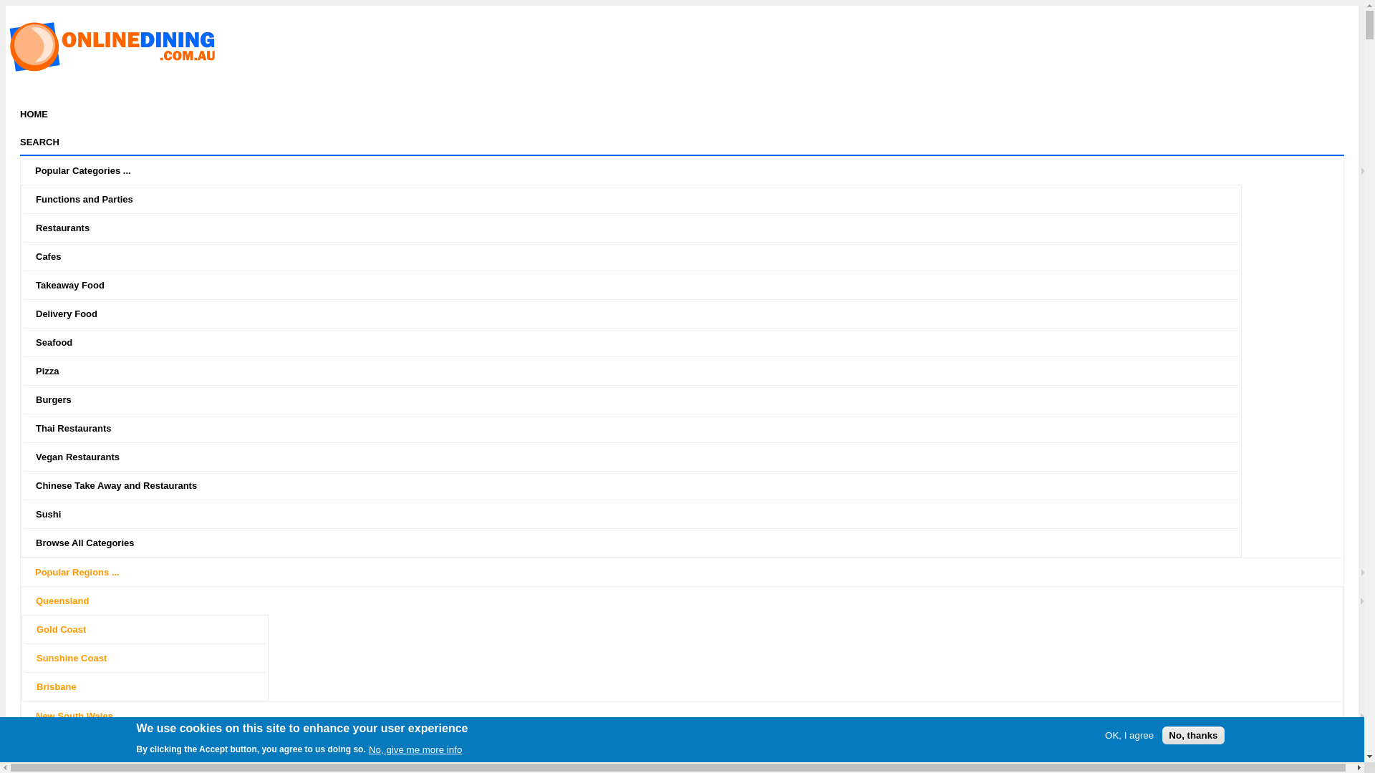 The image size is (1375, 773). I want to click on Delivery Food, so click(646, 313).